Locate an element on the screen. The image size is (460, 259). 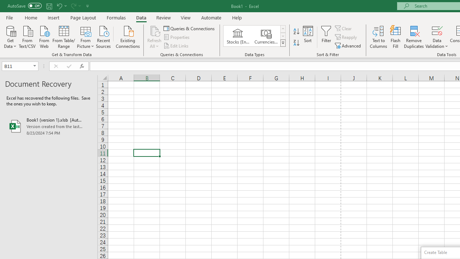
Recent Sources is located at coordinates (103, 36).